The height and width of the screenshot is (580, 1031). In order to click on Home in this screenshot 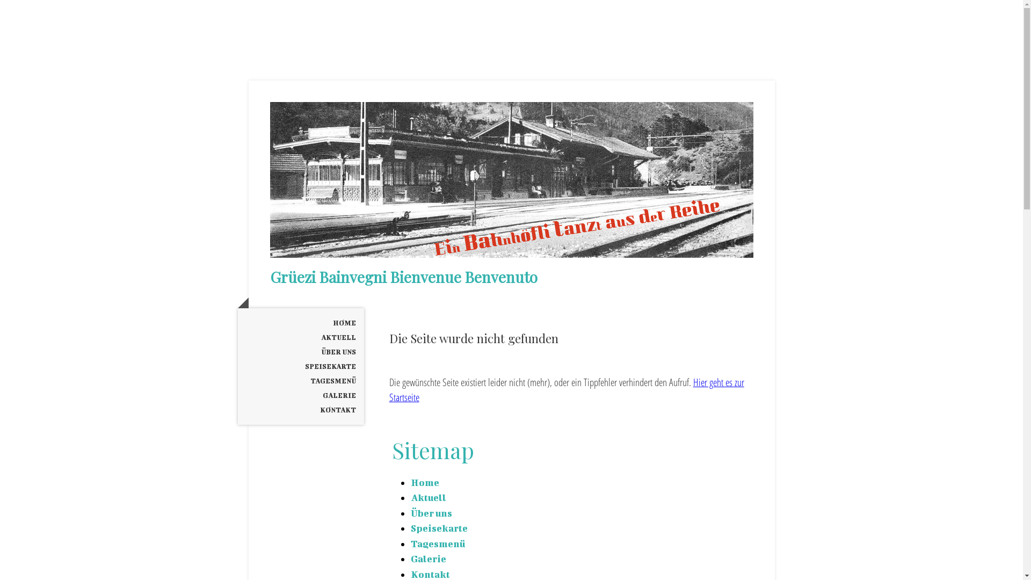, I will do `click(425, 482)`.